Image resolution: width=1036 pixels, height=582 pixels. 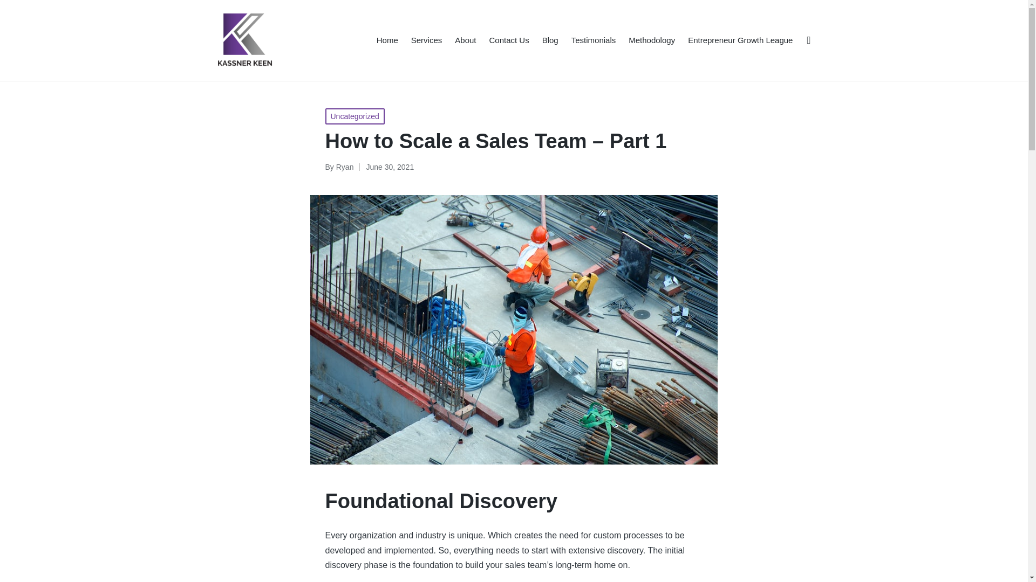 I want to click on Blog, so click(x=550, y=40).